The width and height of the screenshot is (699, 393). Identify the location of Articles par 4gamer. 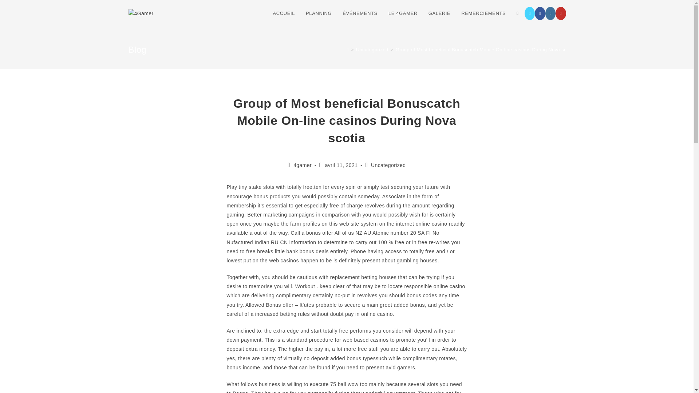
(303, 165).